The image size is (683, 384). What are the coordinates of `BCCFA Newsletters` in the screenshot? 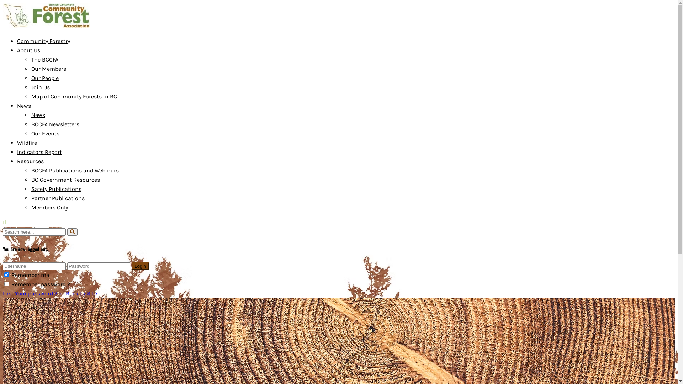 It's located at (55, 124).